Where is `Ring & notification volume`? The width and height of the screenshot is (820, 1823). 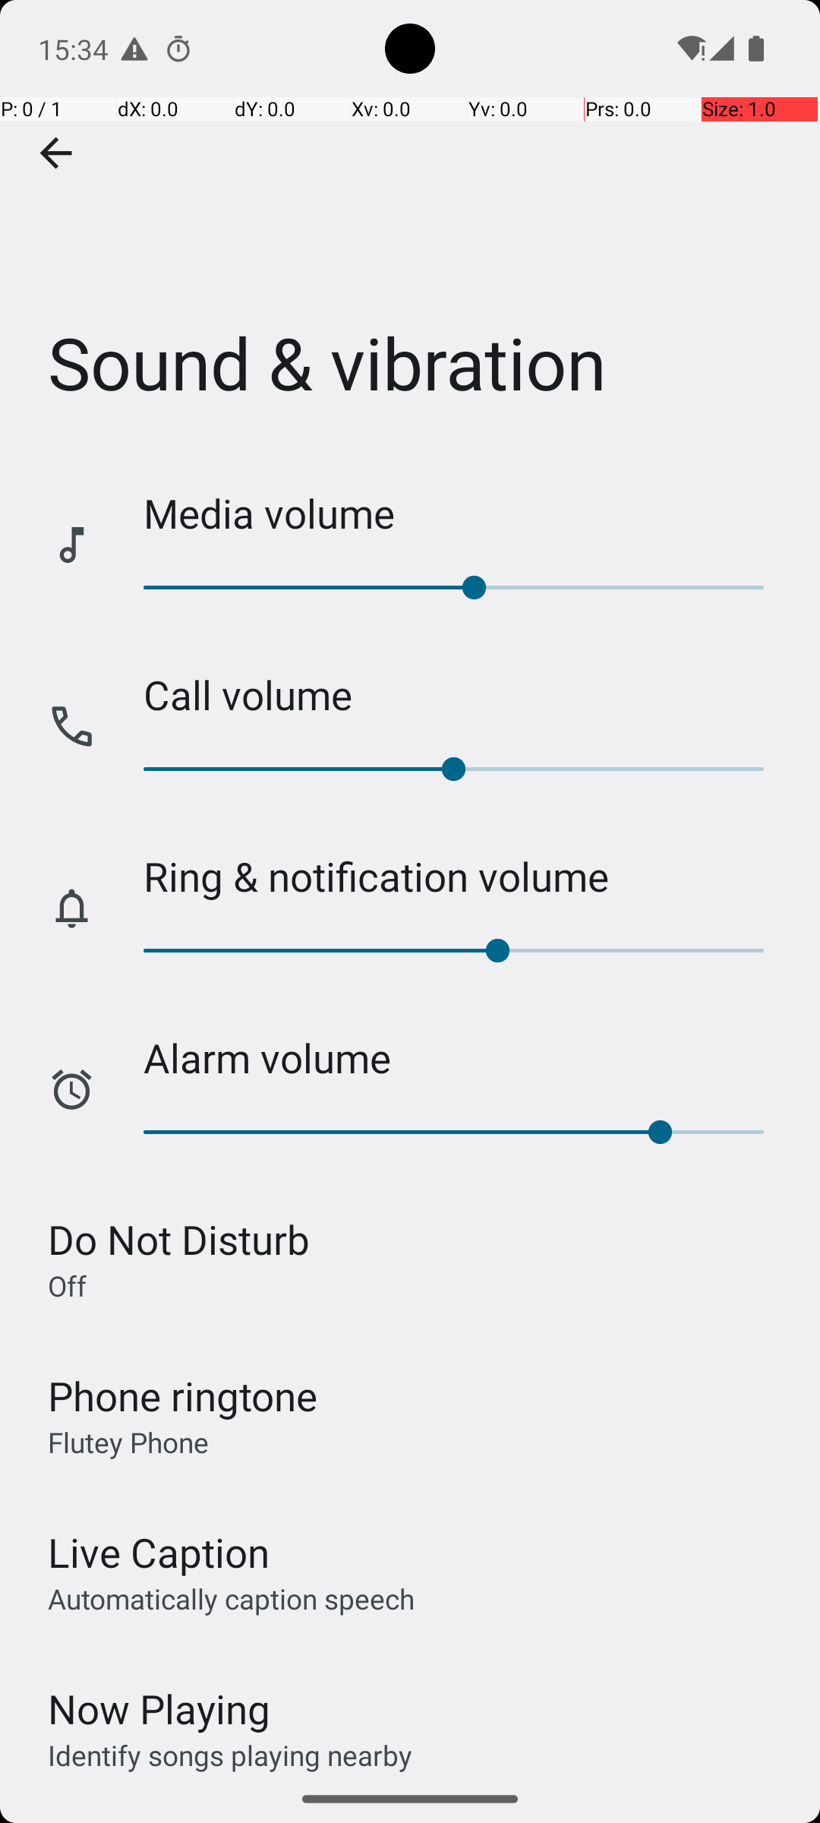
Ring & notification volume is located at coordinates (466, 877).